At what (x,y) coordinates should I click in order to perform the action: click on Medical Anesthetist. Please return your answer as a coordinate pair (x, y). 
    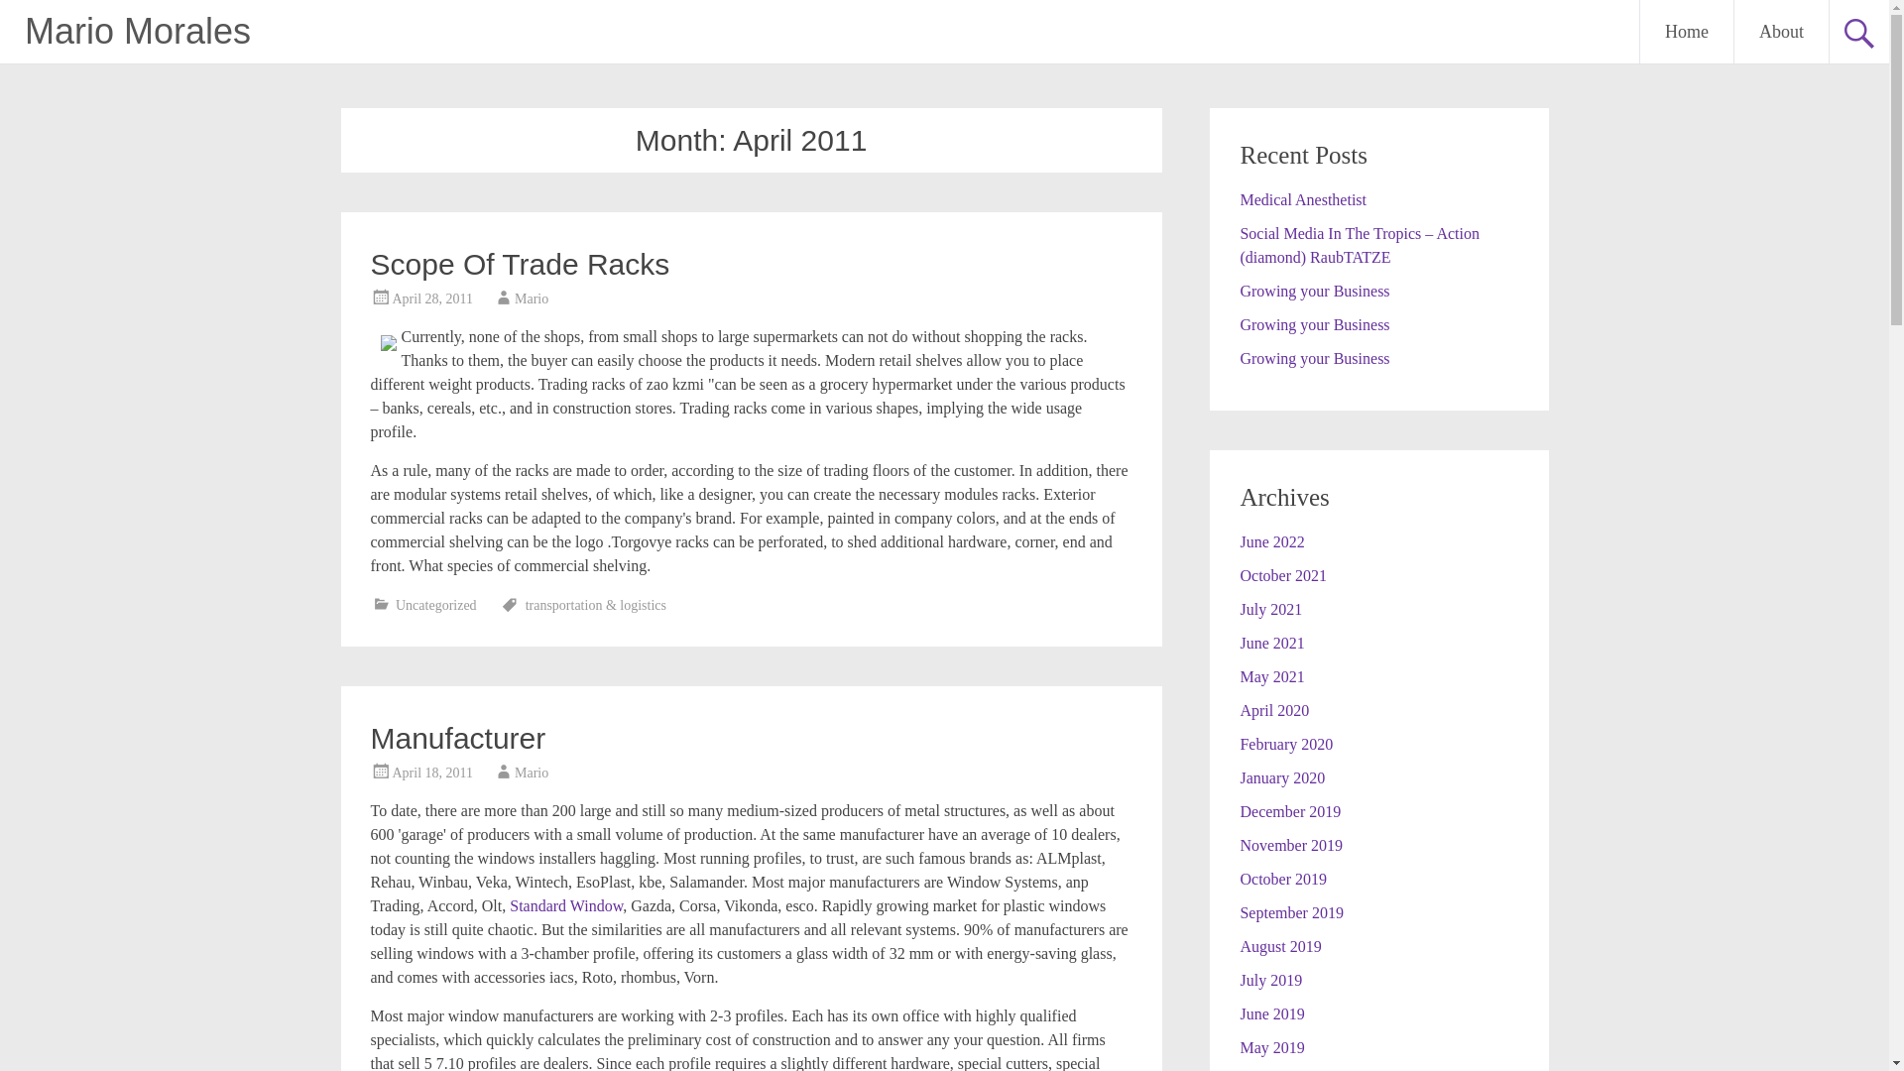
    Looking at the image, I should click on (1303, 199).